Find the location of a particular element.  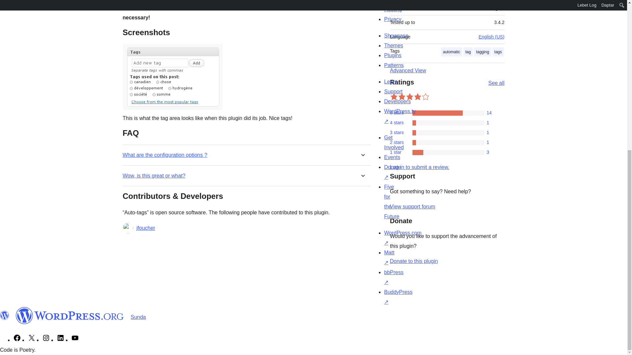

Log in to WordPress.org is located at coordinates (419, 167).